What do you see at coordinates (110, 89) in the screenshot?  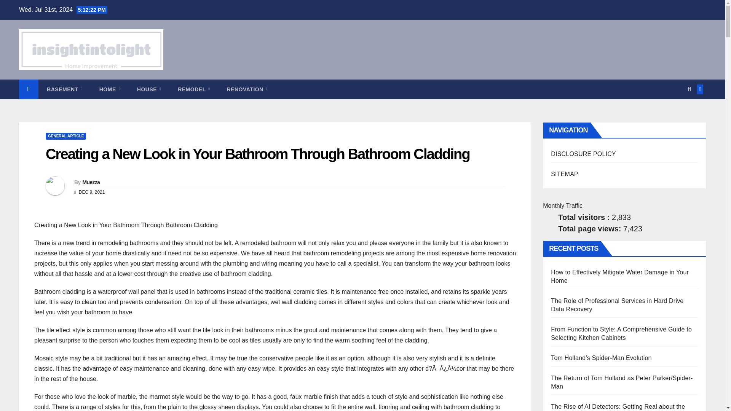 I see `Home` at bounding box center [110, 89].